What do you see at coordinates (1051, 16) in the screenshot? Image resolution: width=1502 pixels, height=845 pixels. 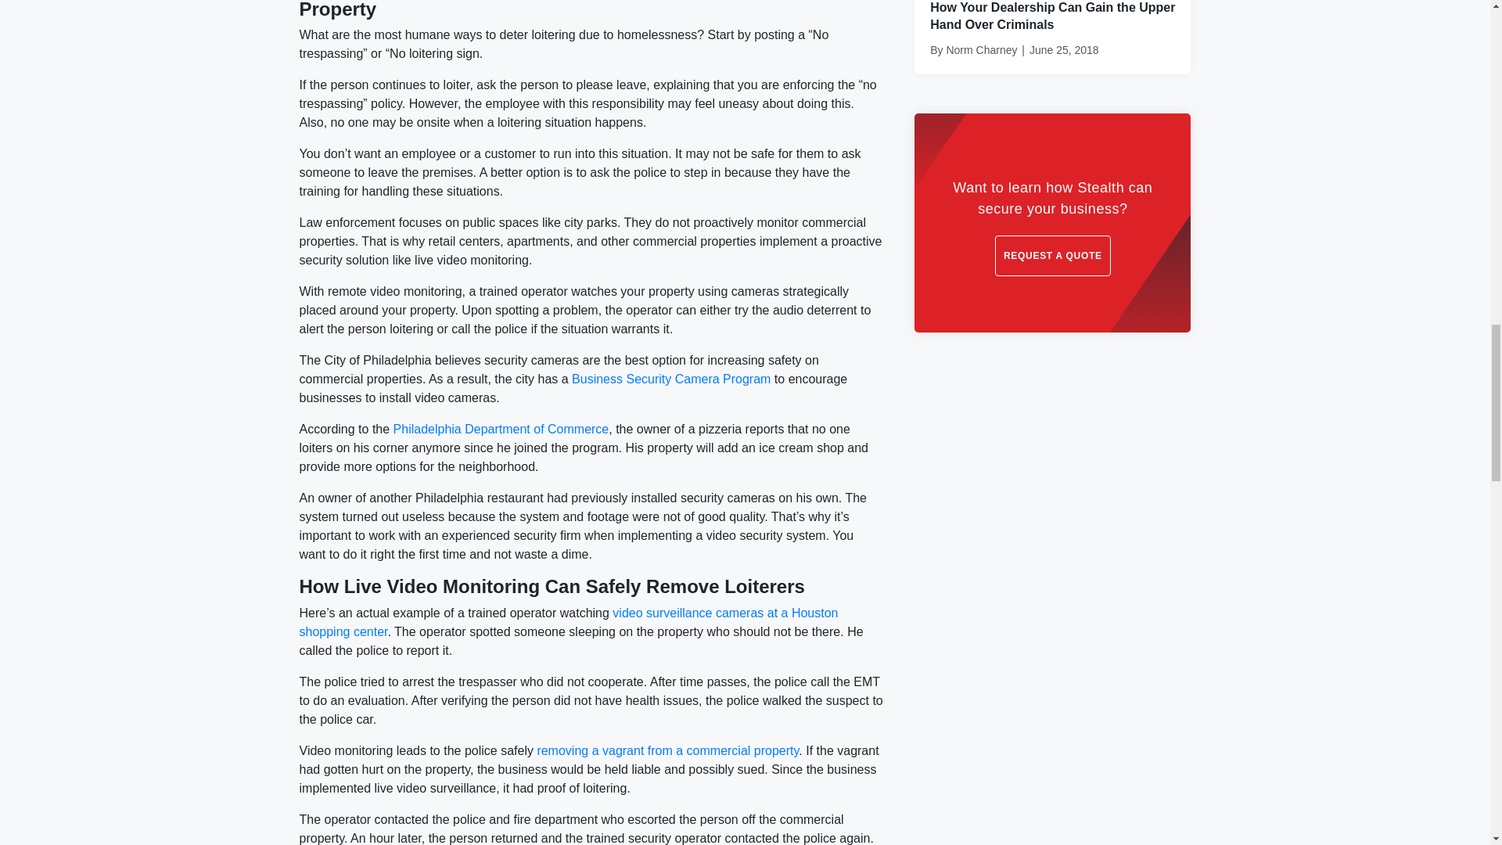 I see `How Your Dealership Can Gain the Upper Hand Over Criminals` at bounding box center [1051, 16].